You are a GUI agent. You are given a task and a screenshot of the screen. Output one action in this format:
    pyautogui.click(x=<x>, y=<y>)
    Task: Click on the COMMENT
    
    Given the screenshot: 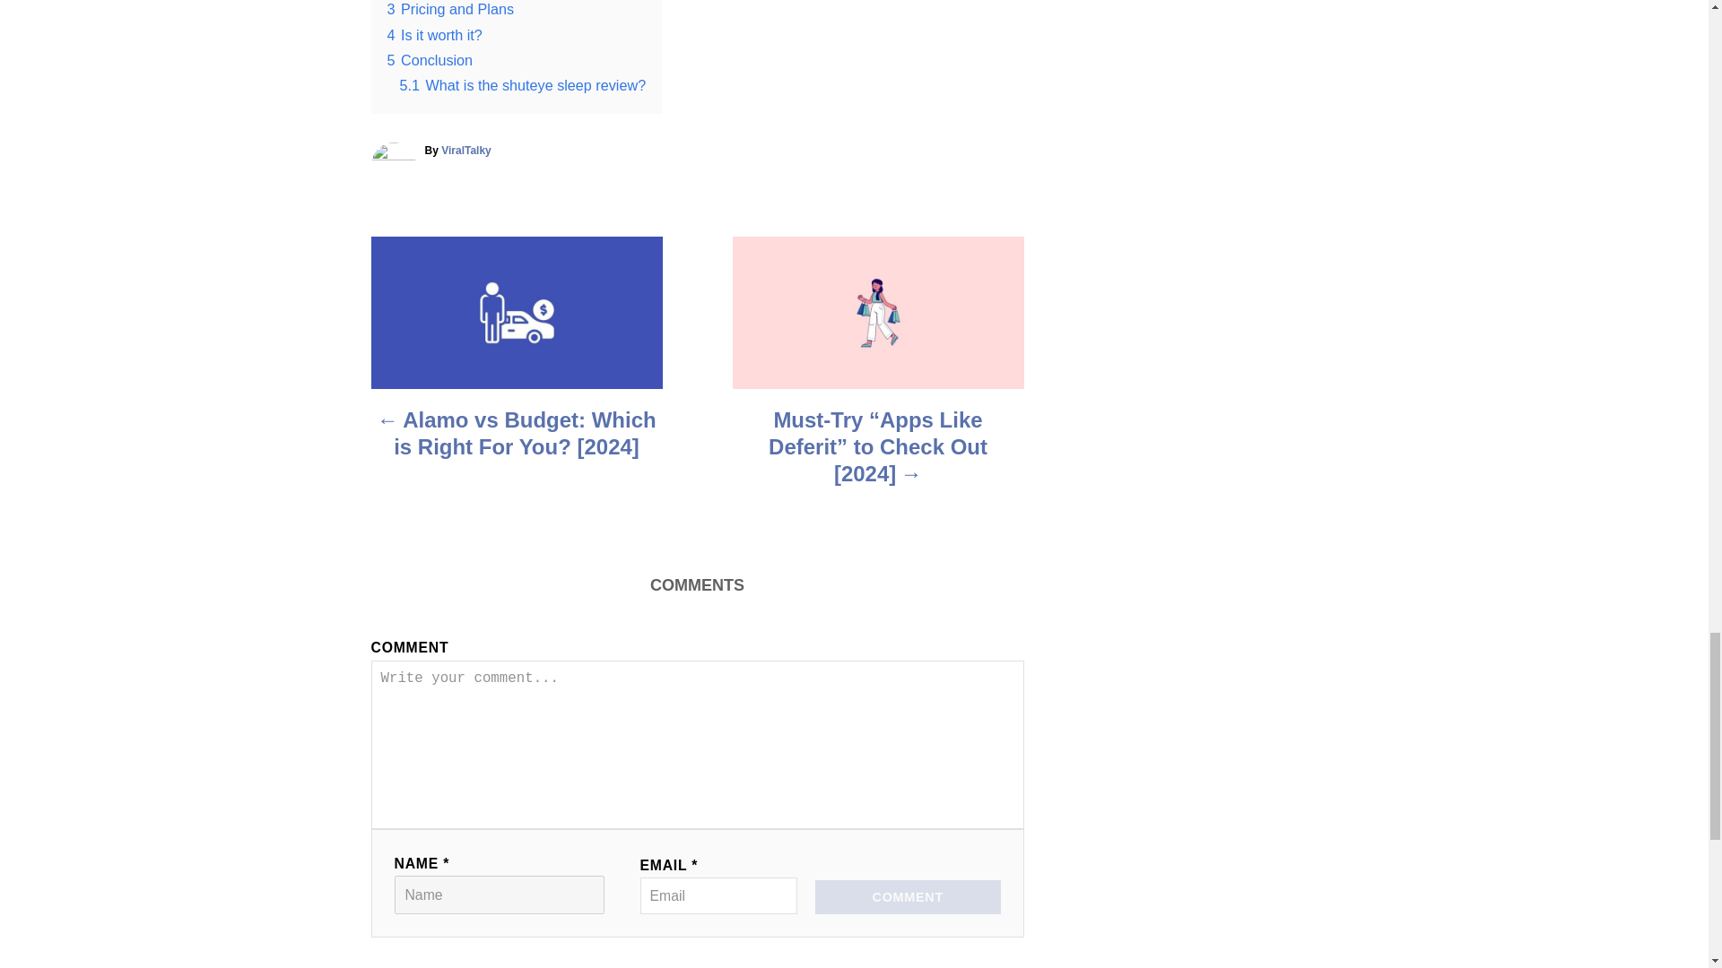 What is the action you would take?
    pyautogui.click(x=908, y=896)
    